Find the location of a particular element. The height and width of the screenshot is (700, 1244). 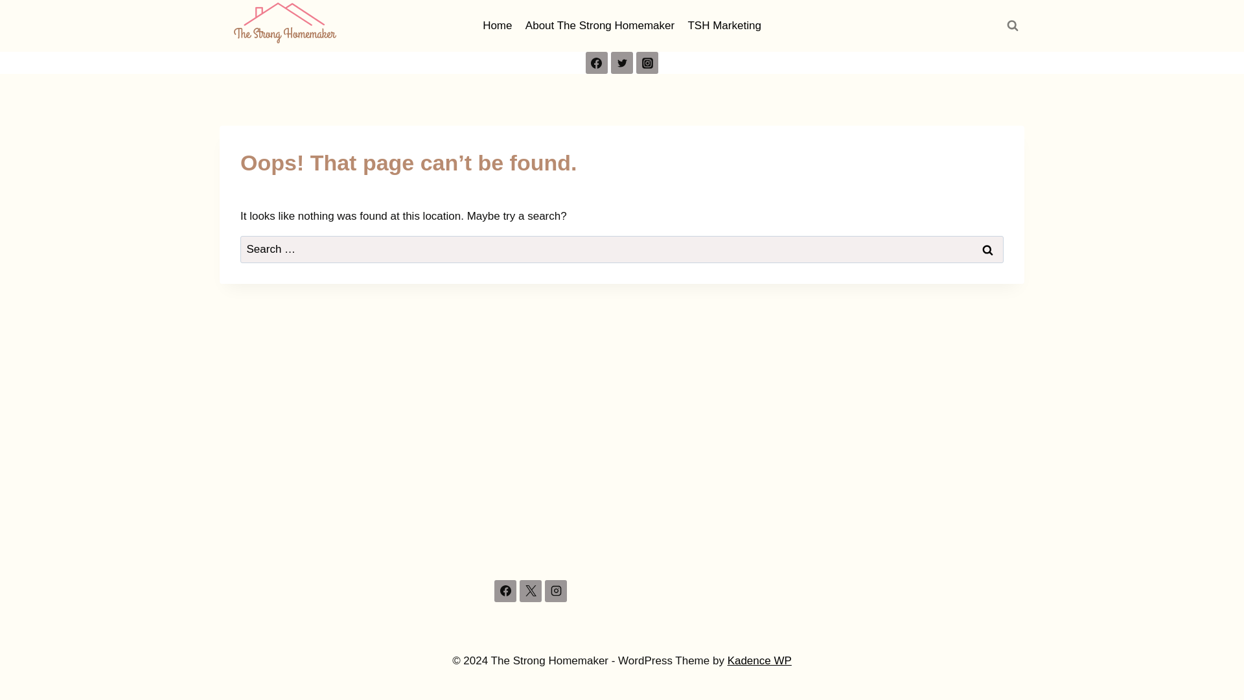

Kadence WP is located at coordinates (759, 660).